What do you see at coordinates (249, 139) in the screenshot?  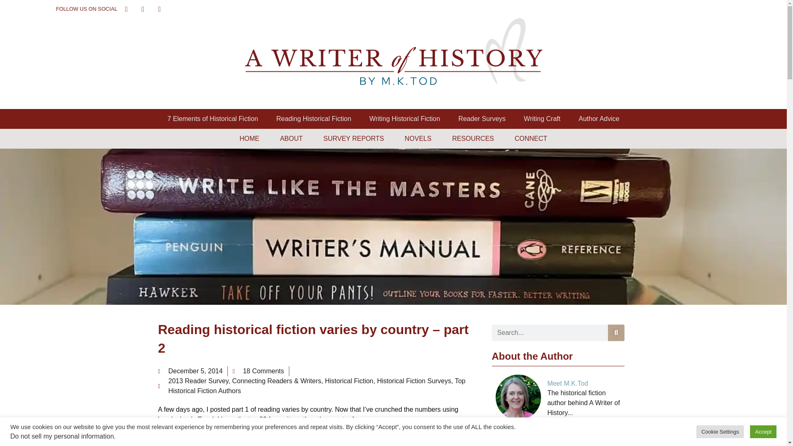 I see `HOME` at bounding box center [249, 139].